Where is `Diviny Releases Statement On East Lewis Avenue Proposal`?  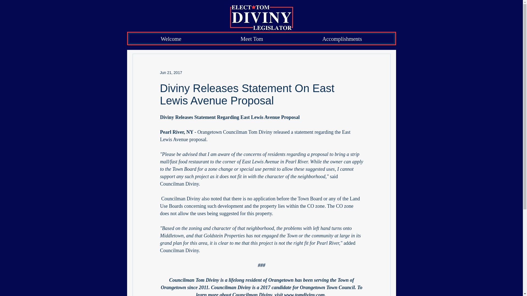
Diviny Releases Statement On East Lewis Avenue Proposal is located at coordinates (247, 94).